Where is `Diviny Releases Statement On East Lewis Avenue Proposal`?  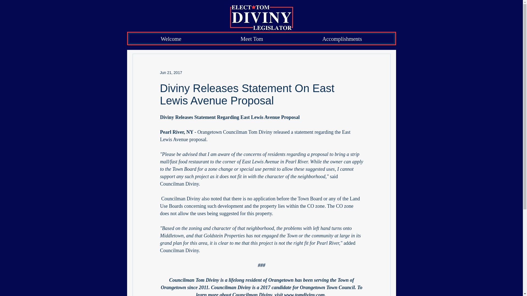
Diviny Releases Statement On East Lewis Avenue Proposal is located at coordinates (247, 94).